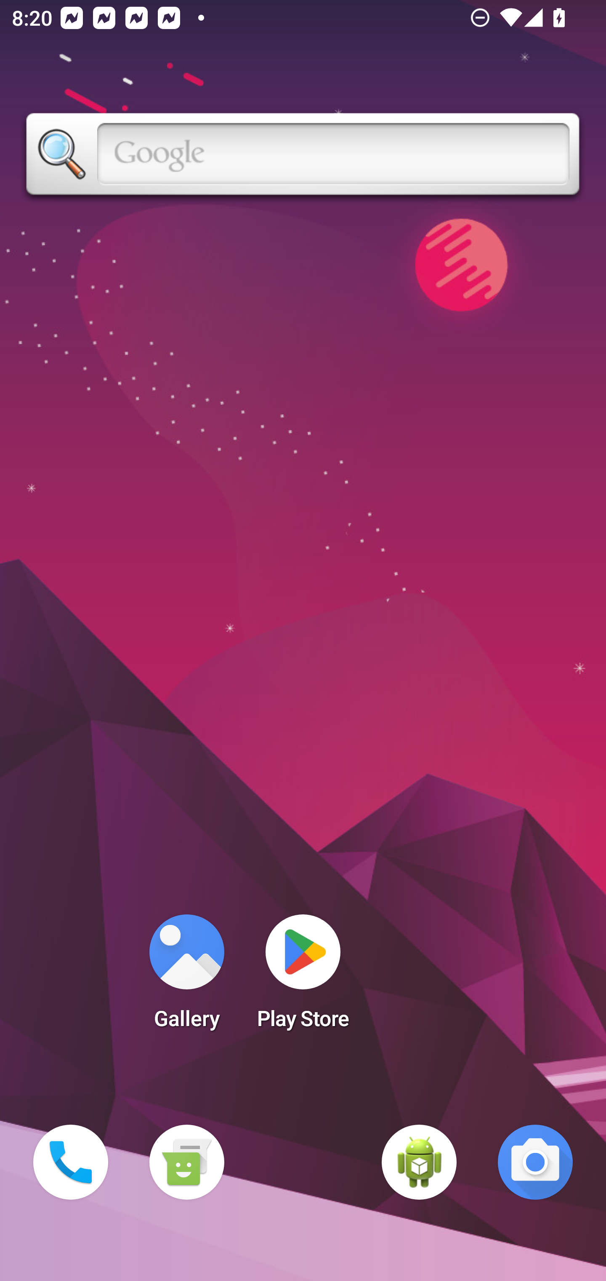 The height and width of the screenshot is (1281, 606). What do you see at coordinates (186, 977) in the screenshot?
I see `Gallery` at bounding box center [186, 977].